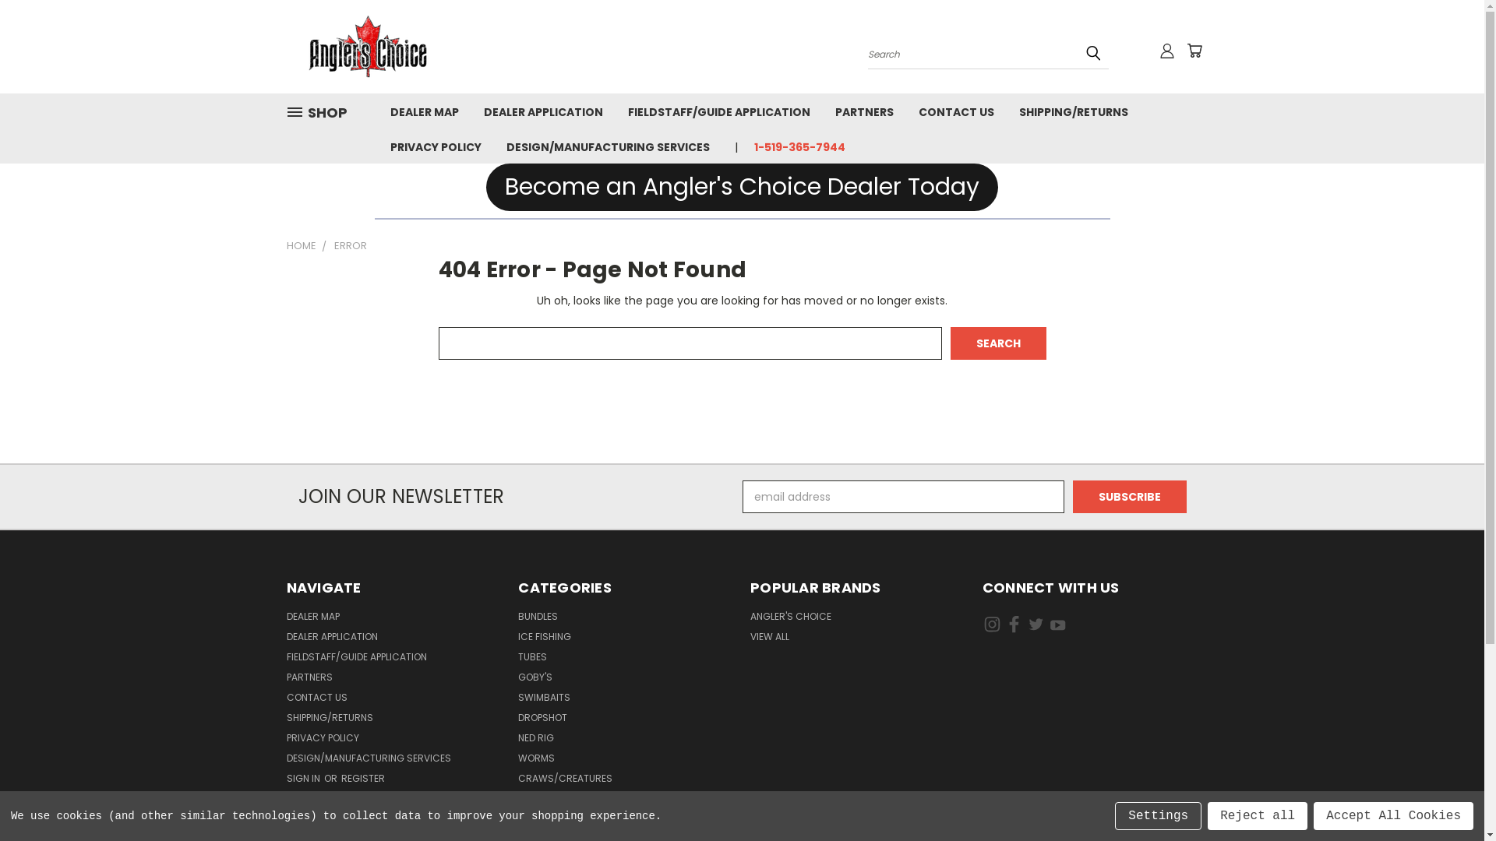  What do you see at coordinates (535, 681) in the screenshot?
I see `GOBY'S` at bounding box center [535, 681].